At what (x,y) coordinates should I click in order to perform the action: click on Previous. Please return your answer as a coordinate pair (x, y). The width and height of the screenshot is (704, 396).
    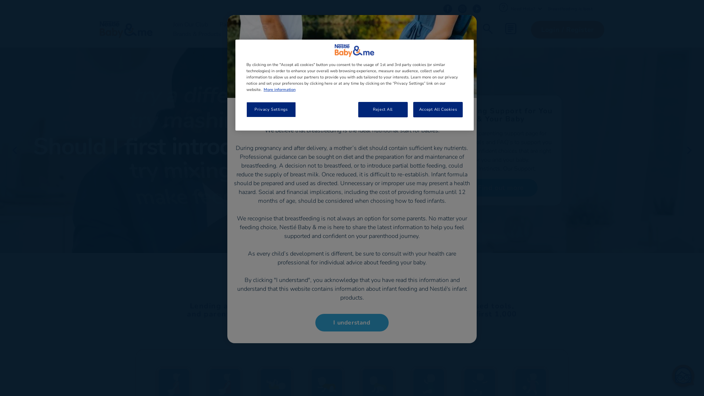
    Looking at the image, I should click on (15, 150).